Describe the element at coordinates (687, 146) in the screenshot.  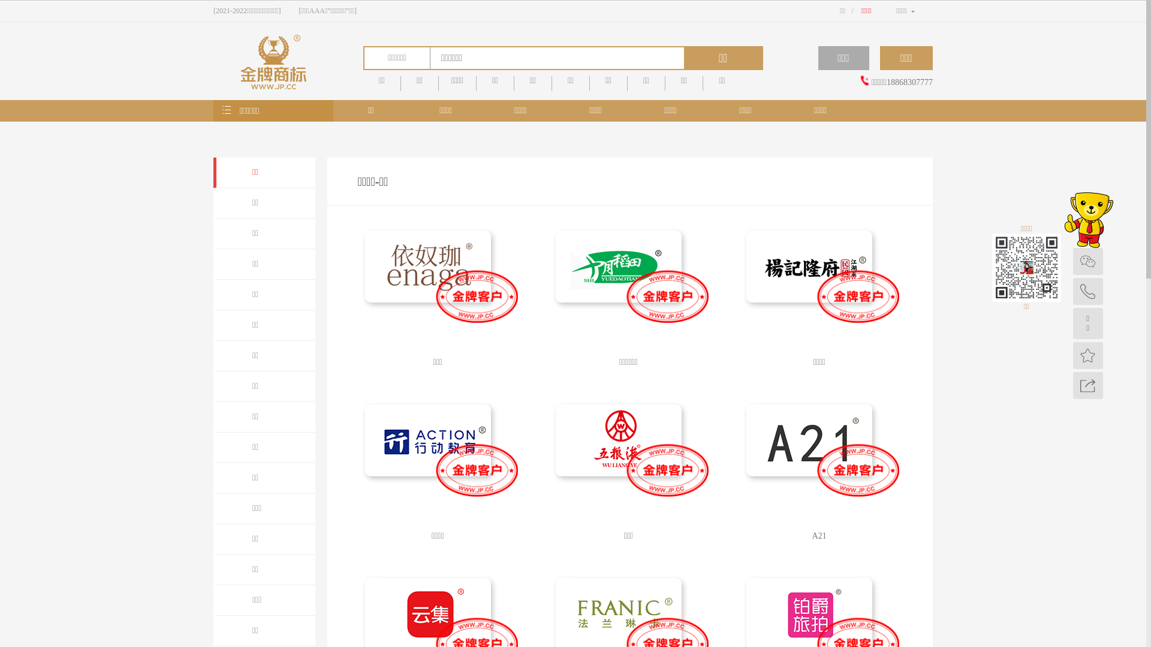
I see `30` at that location.